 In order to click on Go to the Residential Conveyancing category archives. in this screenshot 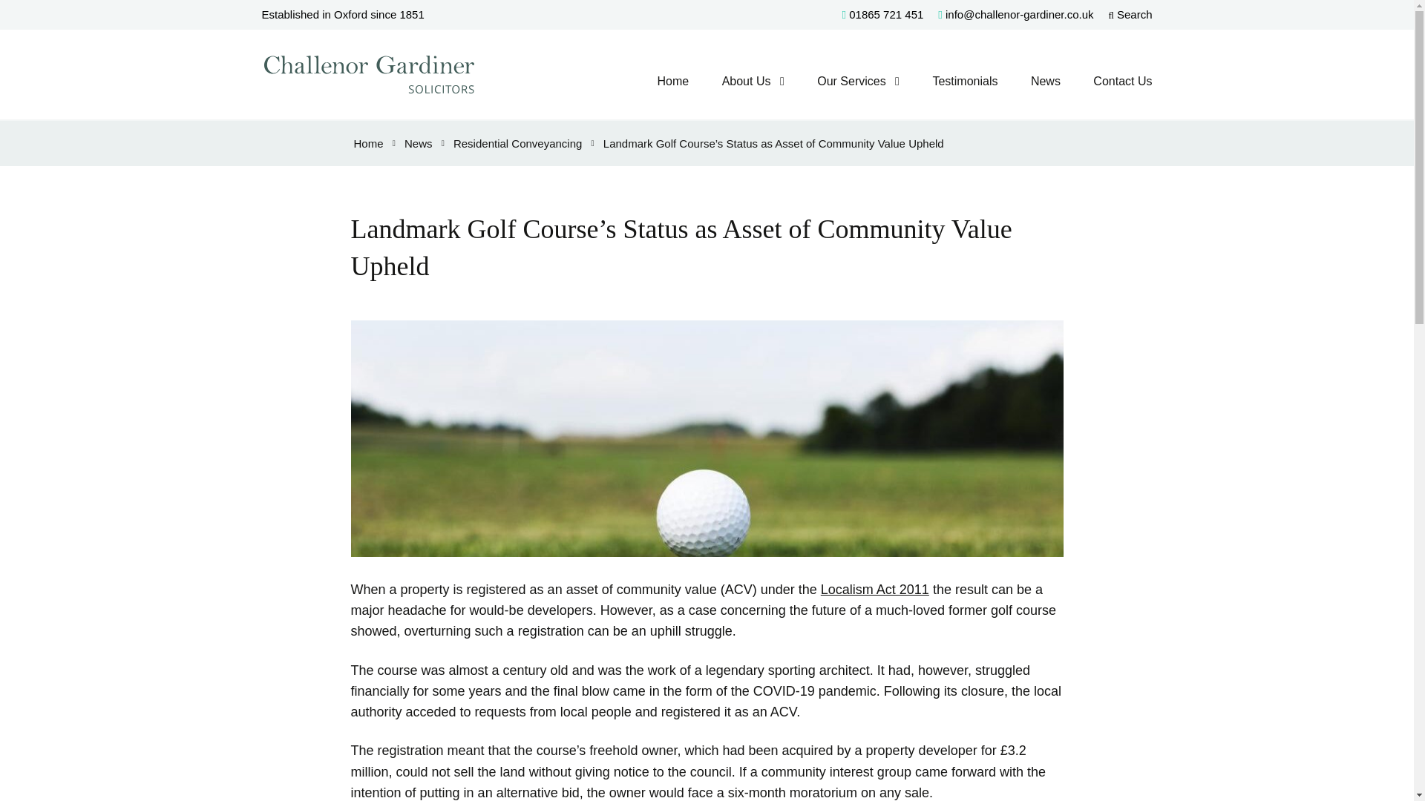, I will do `click(517, 142)`.